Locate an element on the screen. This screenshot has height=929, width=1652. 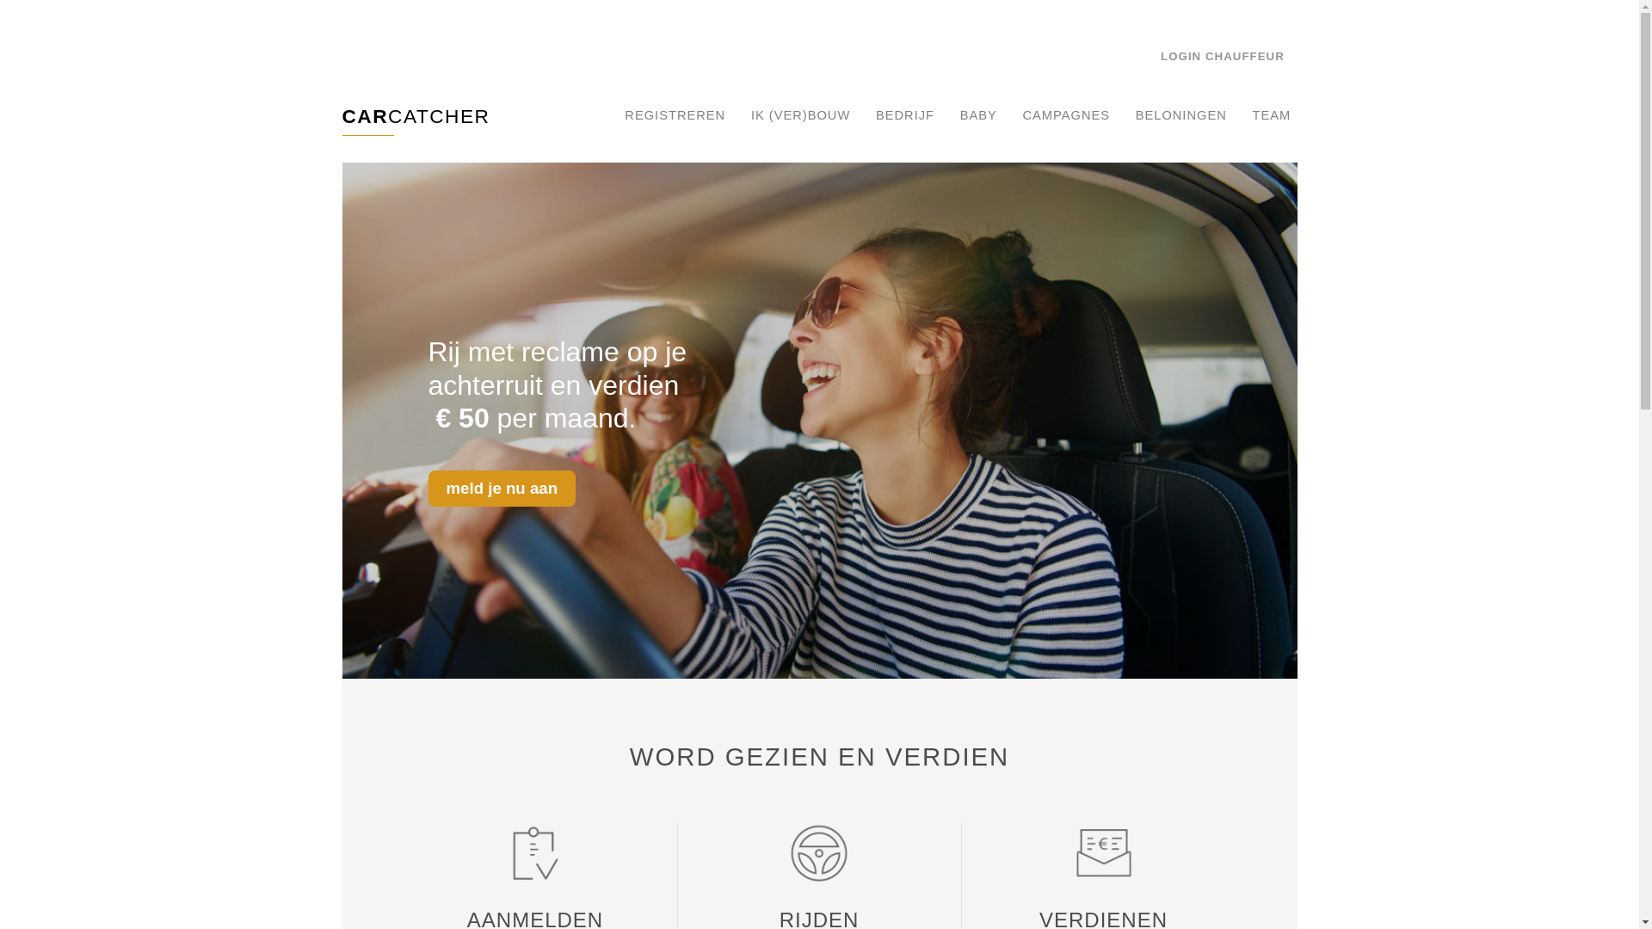
REGISTREREN is located at coordinates (675, 116).